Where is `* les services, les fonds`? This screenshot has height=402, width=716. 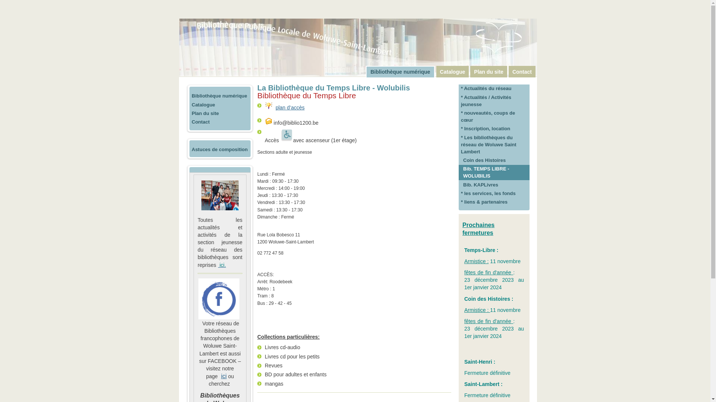
* les services, les fonds is located at coordinates (494, 193).